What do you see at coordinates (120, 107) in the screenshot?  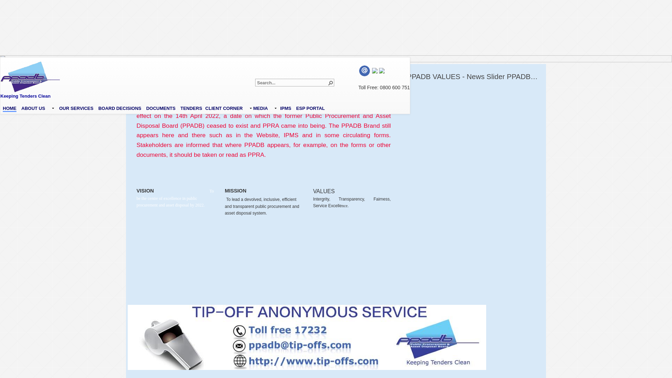 I see `BOARD DECISIONS` at bounding box center [120, 107].